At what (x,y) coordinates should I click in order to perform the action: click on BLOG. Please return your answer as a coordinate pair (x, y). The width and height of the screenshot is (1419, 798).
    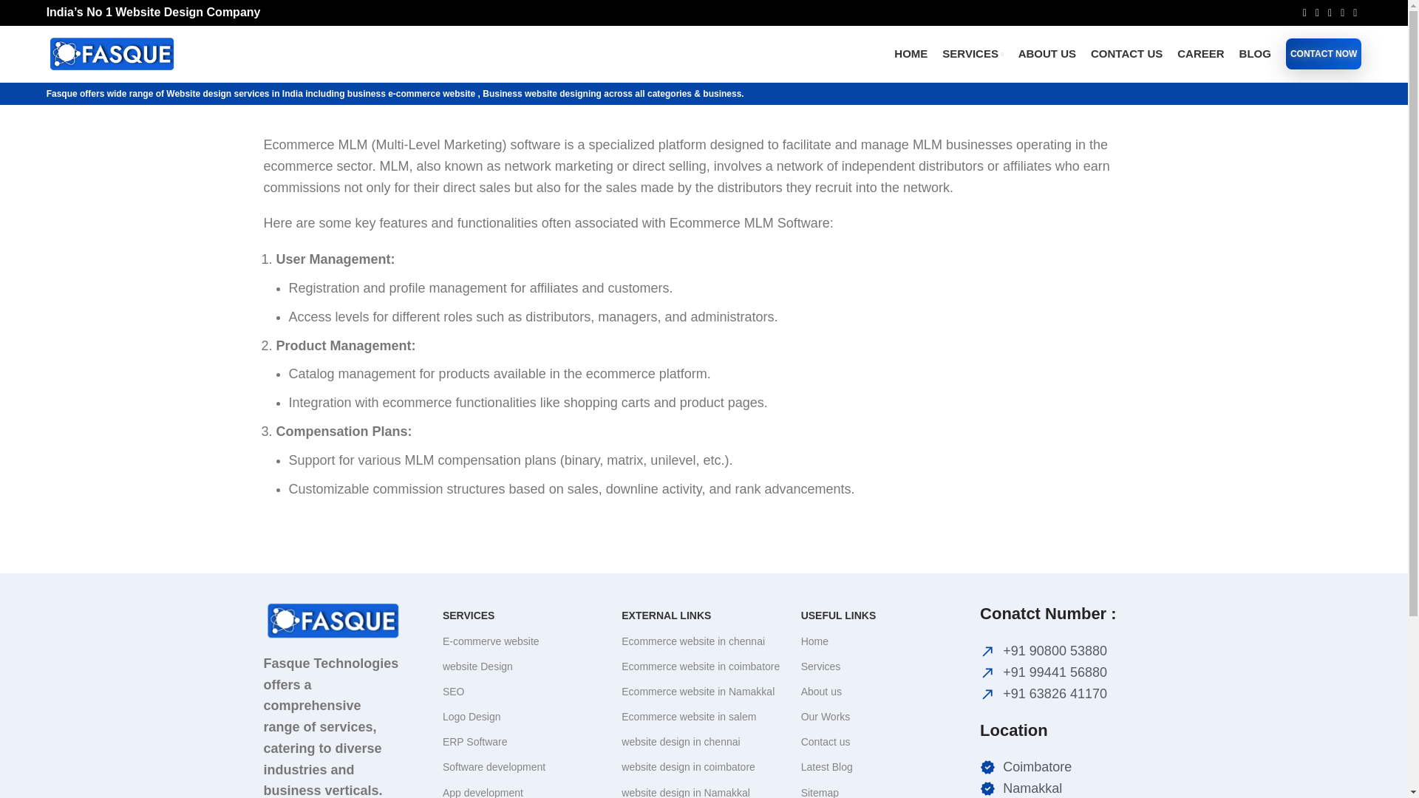
    Looking at the image, I should click on (1255, 53).